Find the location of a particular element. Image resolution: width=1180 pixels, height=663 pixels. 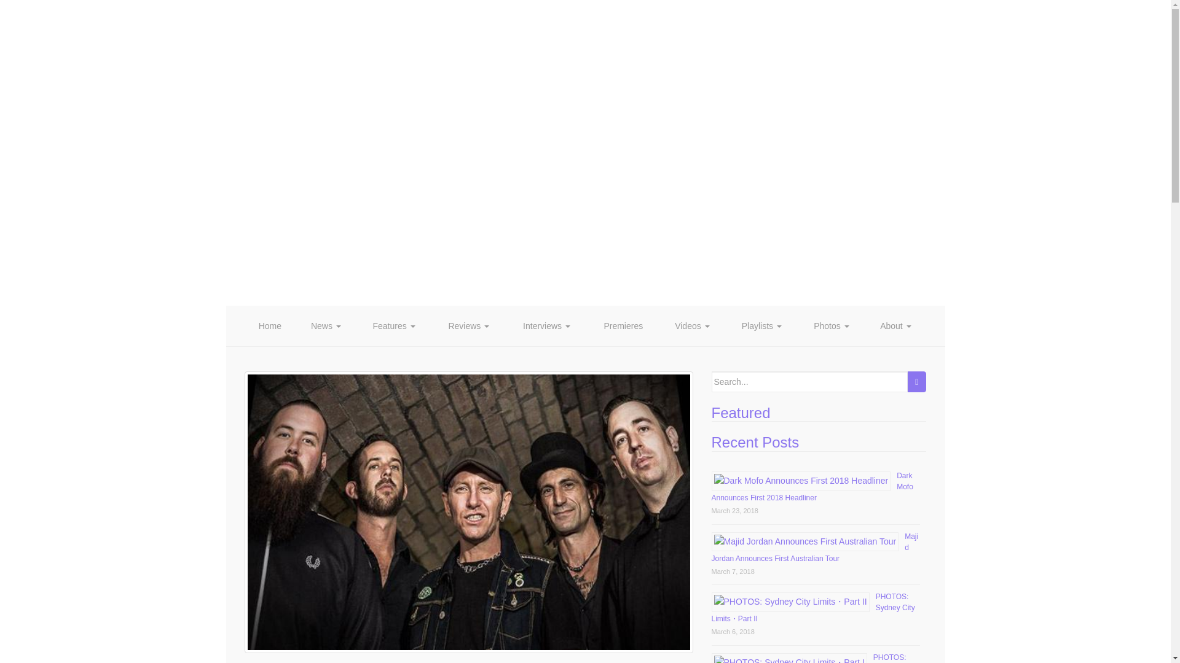

Features is located at coordinates (393, 325).